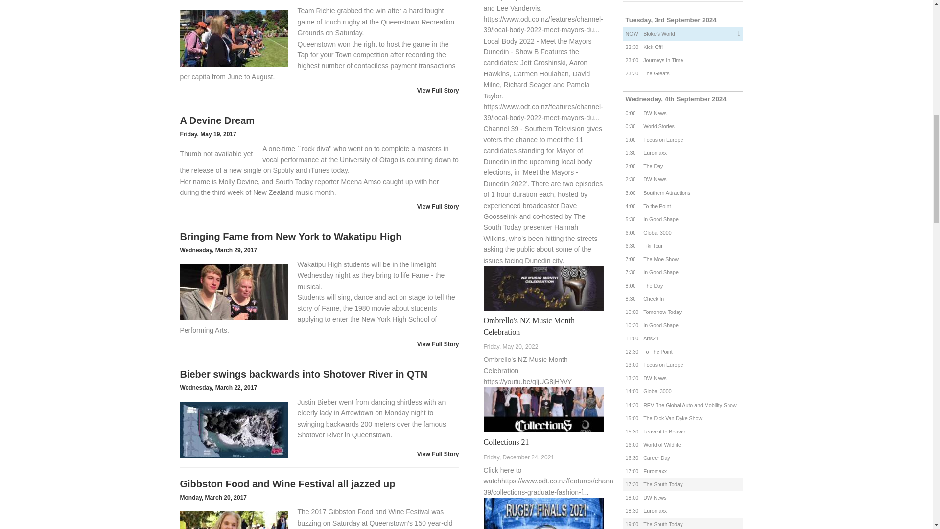  Describe the element at coordinates (234, 292) in the screenshot. I see `Wakatipu High puts on musical` at that location.